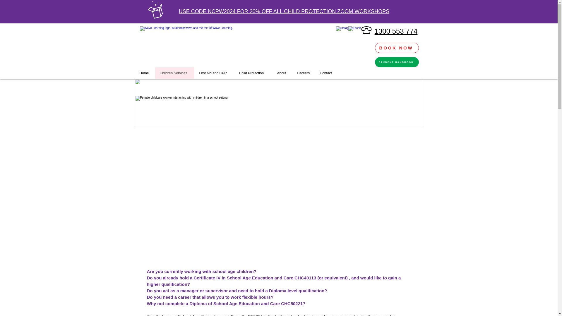 This screenshot has width=562, height=316. What do you see at coordinates (304, 73) in the screenshot?
I see `Careers` at bounding box center [304, 73].